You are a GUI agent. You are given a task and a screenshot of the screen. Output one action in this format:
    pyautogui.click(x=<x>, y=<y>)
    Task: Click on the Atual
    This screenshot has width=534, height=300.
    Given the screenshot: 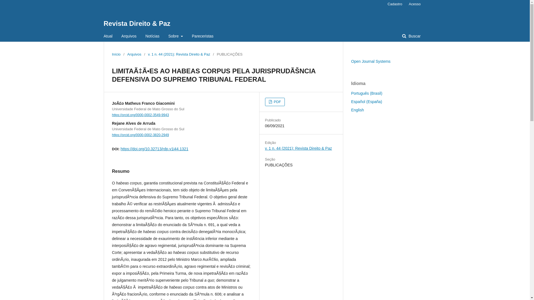 What is the action you would take?
    pyautogui.click(x=108, y=36)
    